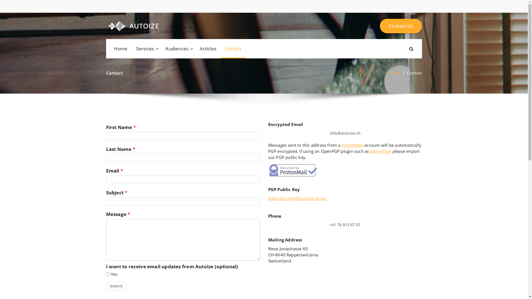 The height and width of the screenshot is (299, 532). I want to click on Audiences, so click(178, 49).